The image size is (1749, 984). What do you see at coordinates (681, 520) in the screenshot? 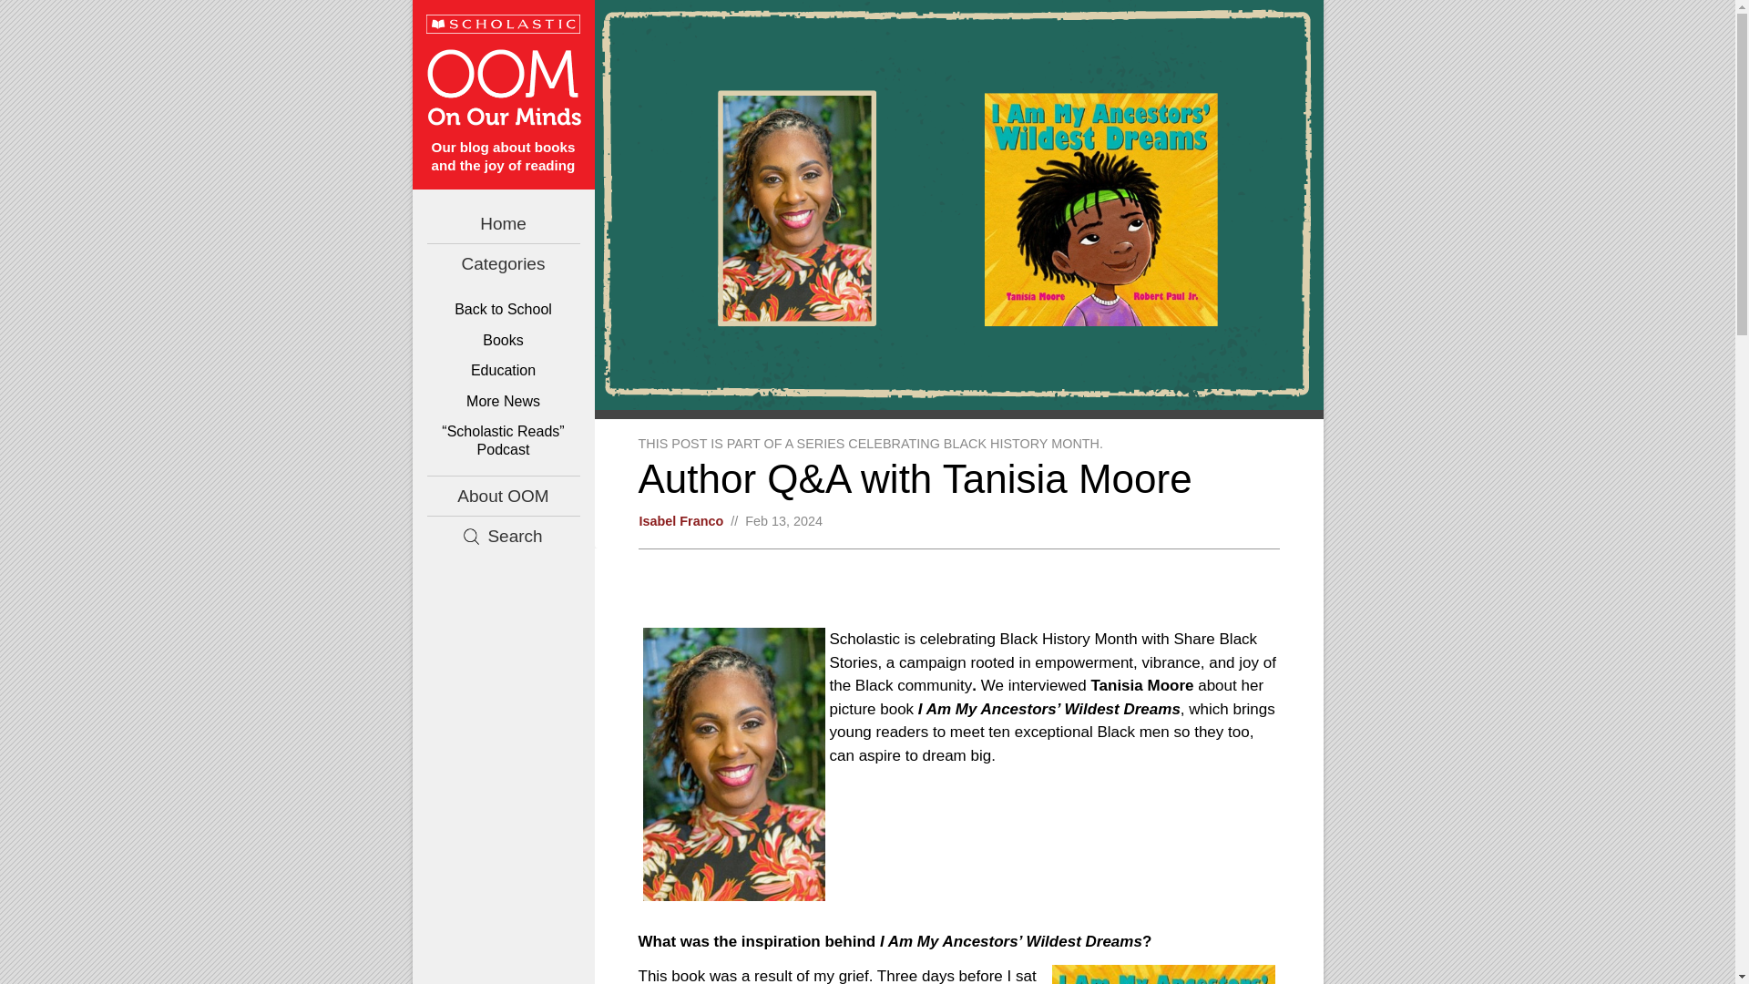
I see `View user profile.` at bounding box center [681, 520].